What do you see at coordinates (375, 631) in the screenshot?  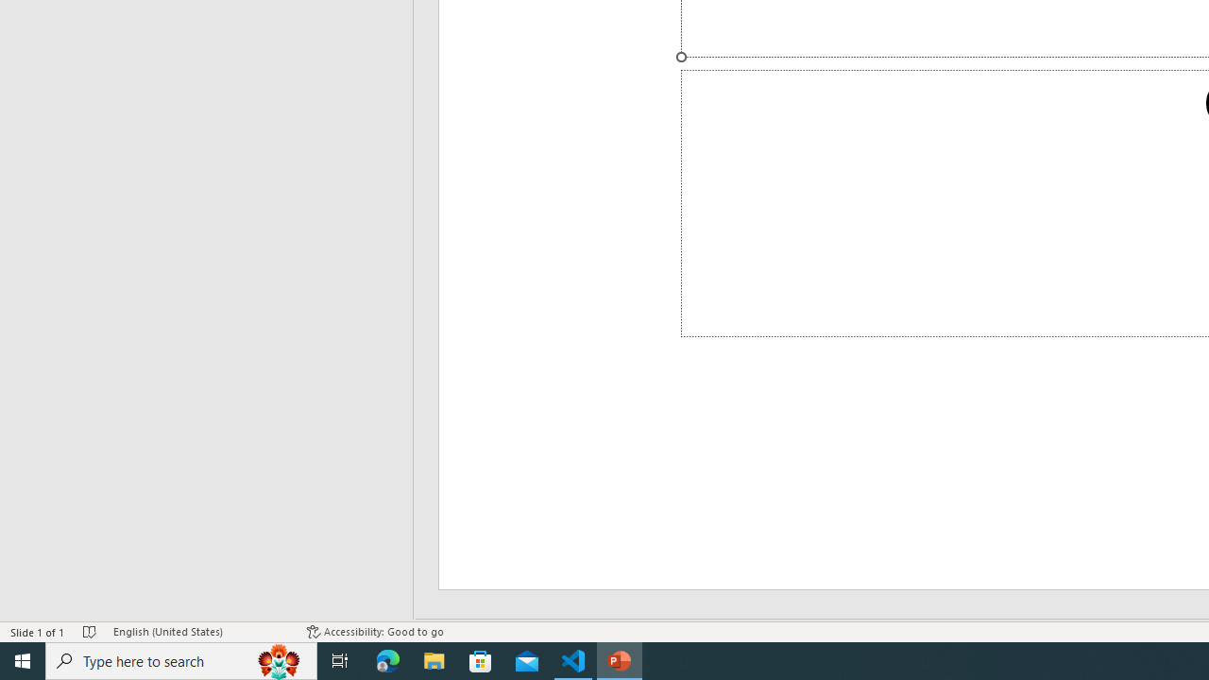 I see `Accessibility Checker Accessibility: Good to go` at bounding box center [375, 631].